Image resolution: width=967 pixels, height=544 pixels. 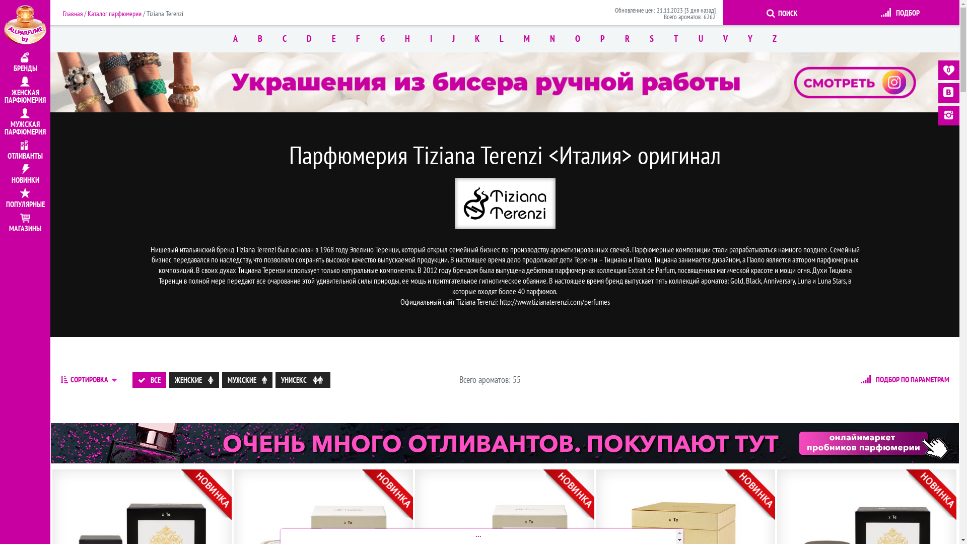 What do you see at coordinates (383, 39) in the screenshot?
I see `G` at bounding box center [383, 39].